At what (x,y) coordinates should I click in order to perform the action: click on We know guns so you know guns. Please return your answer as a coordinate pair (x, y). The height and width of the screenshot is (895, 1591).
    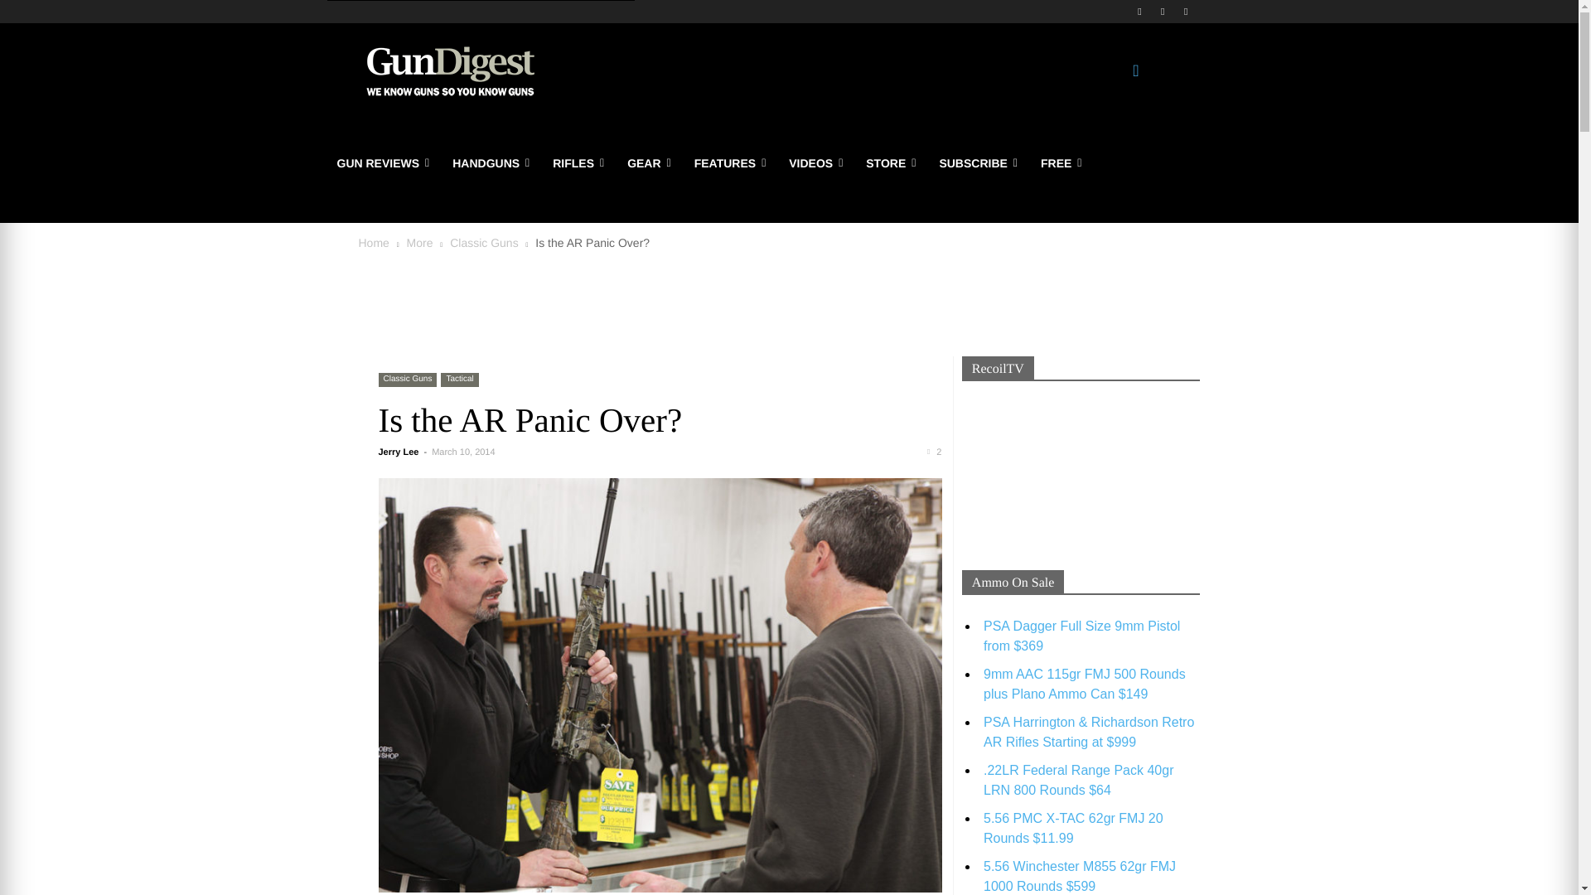
    Looking at the image, I should click on (449, 71).